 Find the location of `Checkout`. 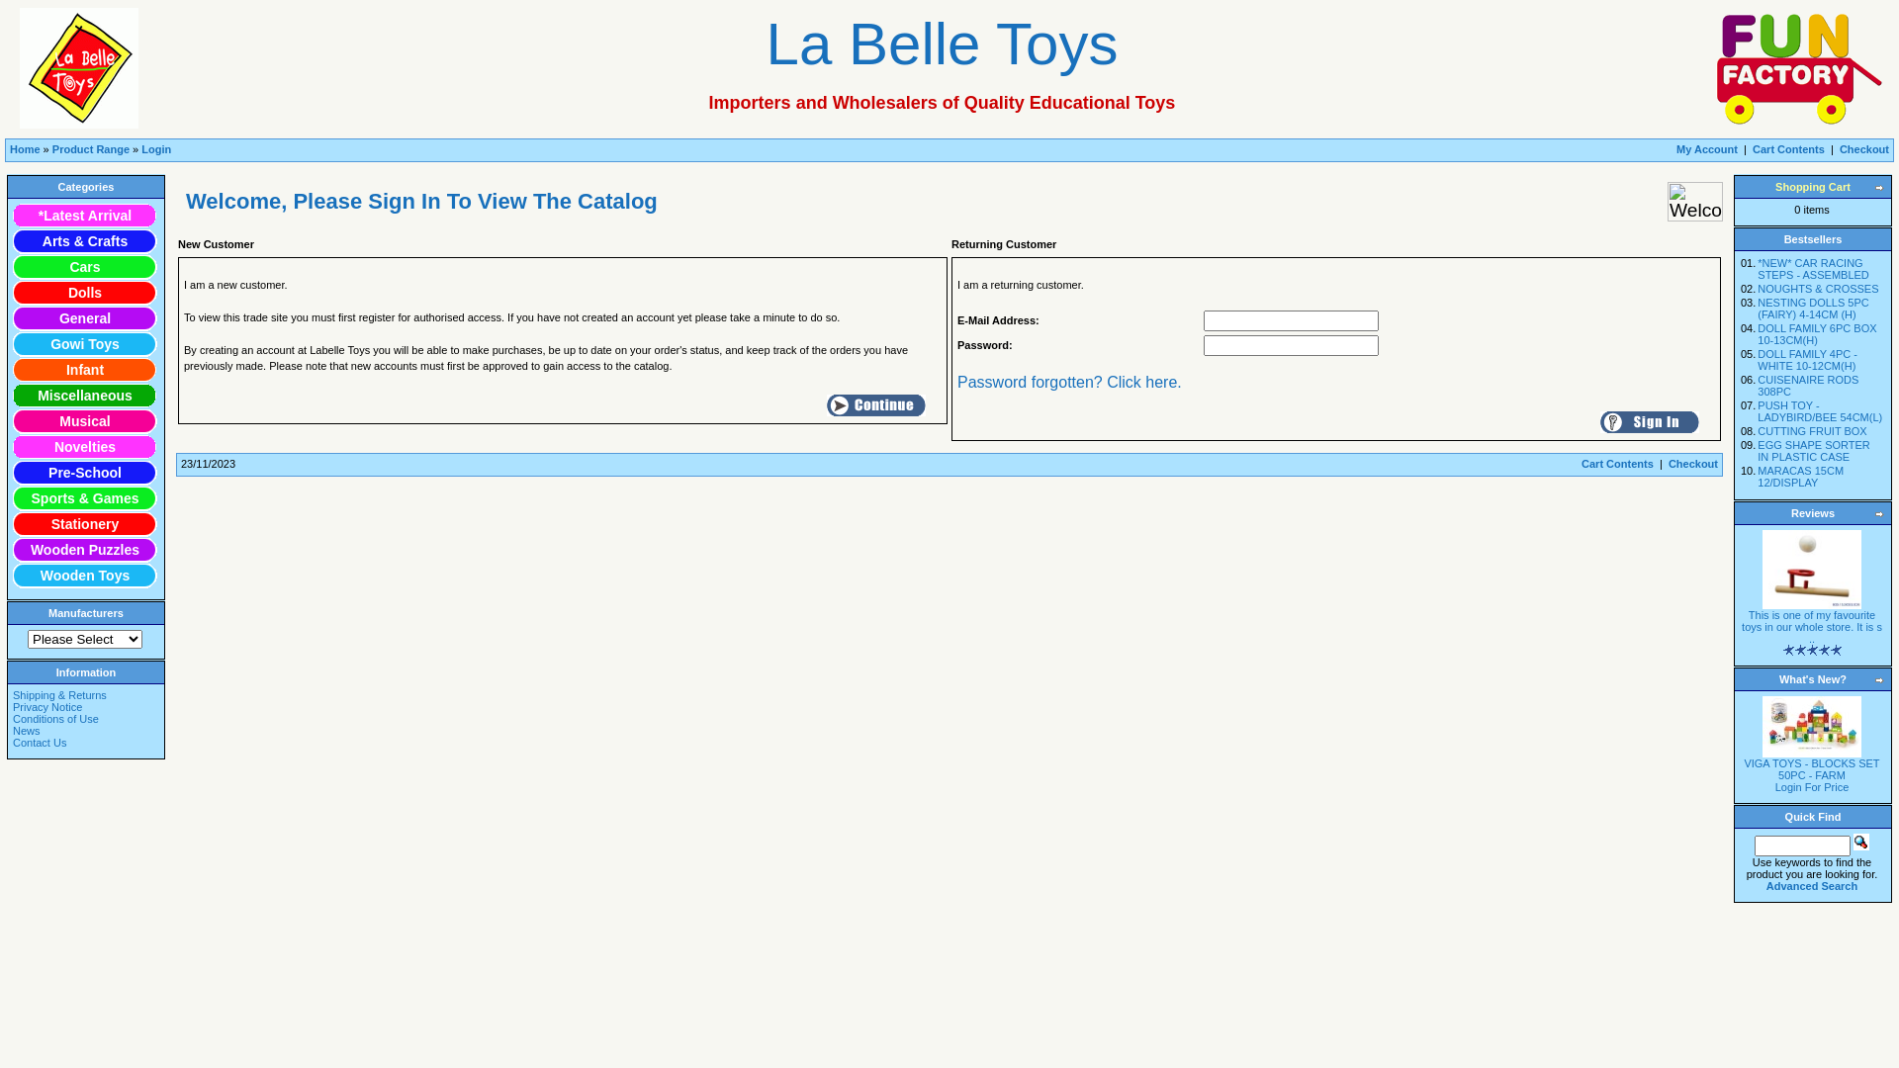

Checkout is located at coordinates (1693, 464).